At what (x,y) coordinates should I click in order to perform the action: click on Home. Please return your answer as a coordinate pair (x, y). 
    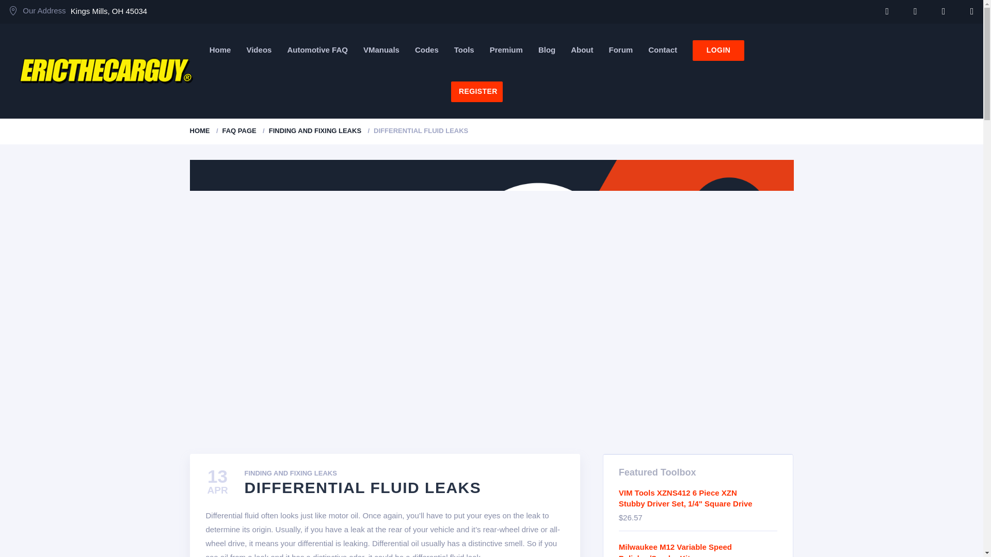
    Looking at the image, I should click on (220, 50).